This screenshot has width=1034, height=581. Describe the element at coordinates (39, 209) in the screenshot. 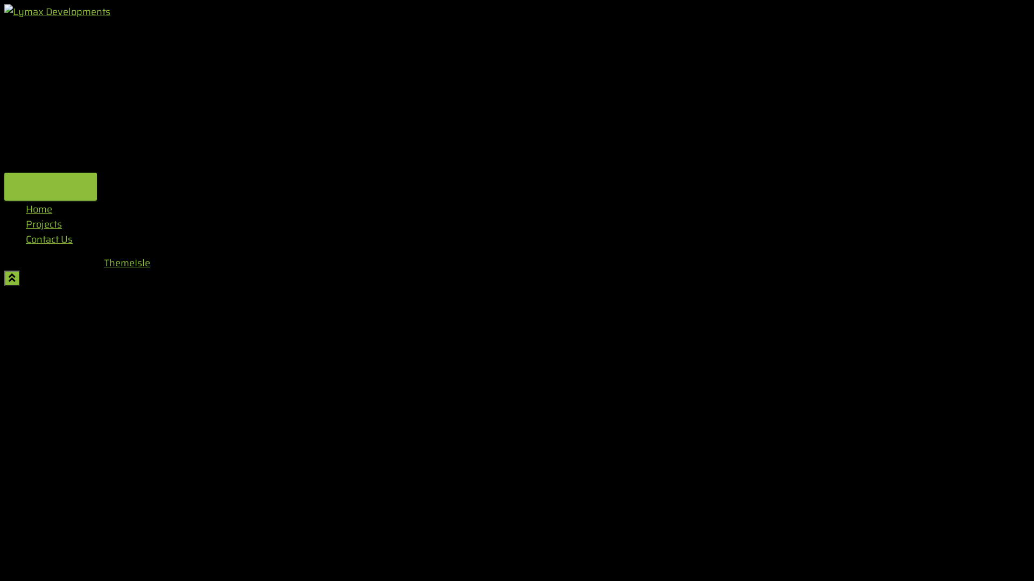

I see `Home` at that location.